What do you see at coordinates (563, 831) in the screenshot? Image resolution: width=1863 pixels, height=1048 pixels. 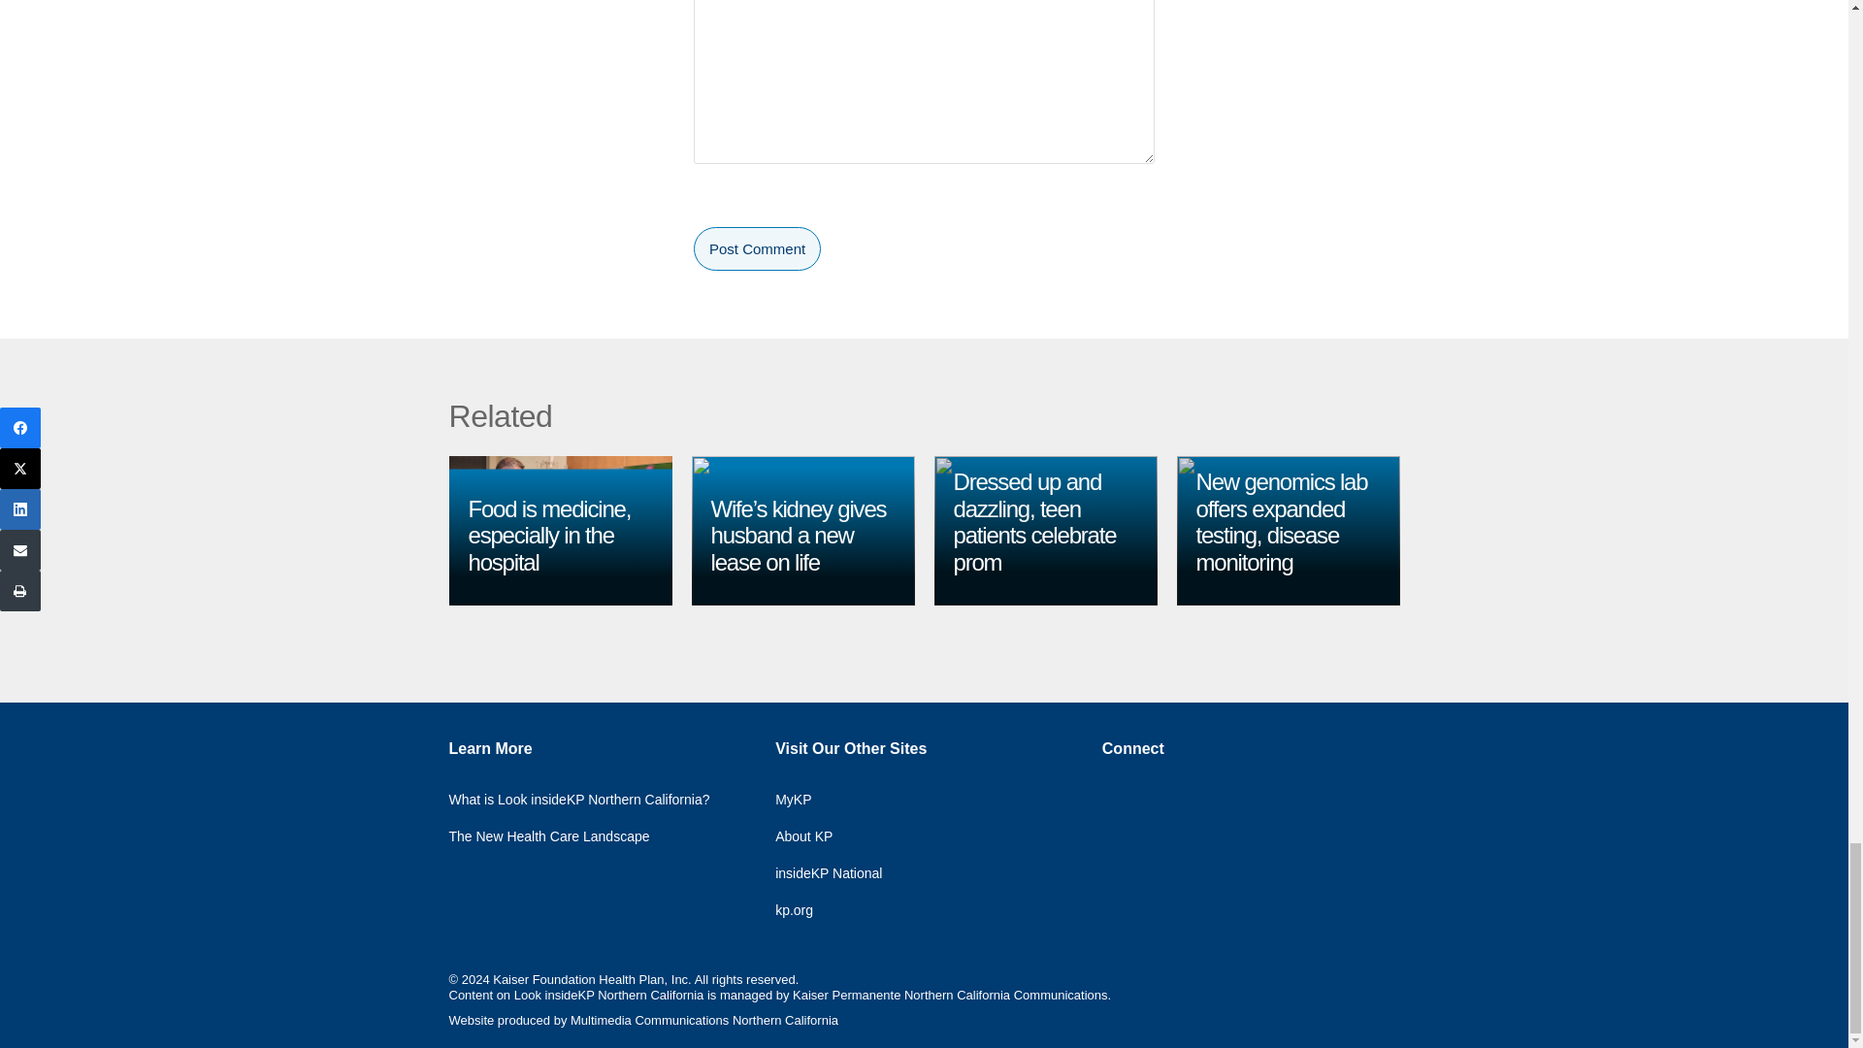 I see `The New Health Care Landscape` at bounding box center [563, 831].